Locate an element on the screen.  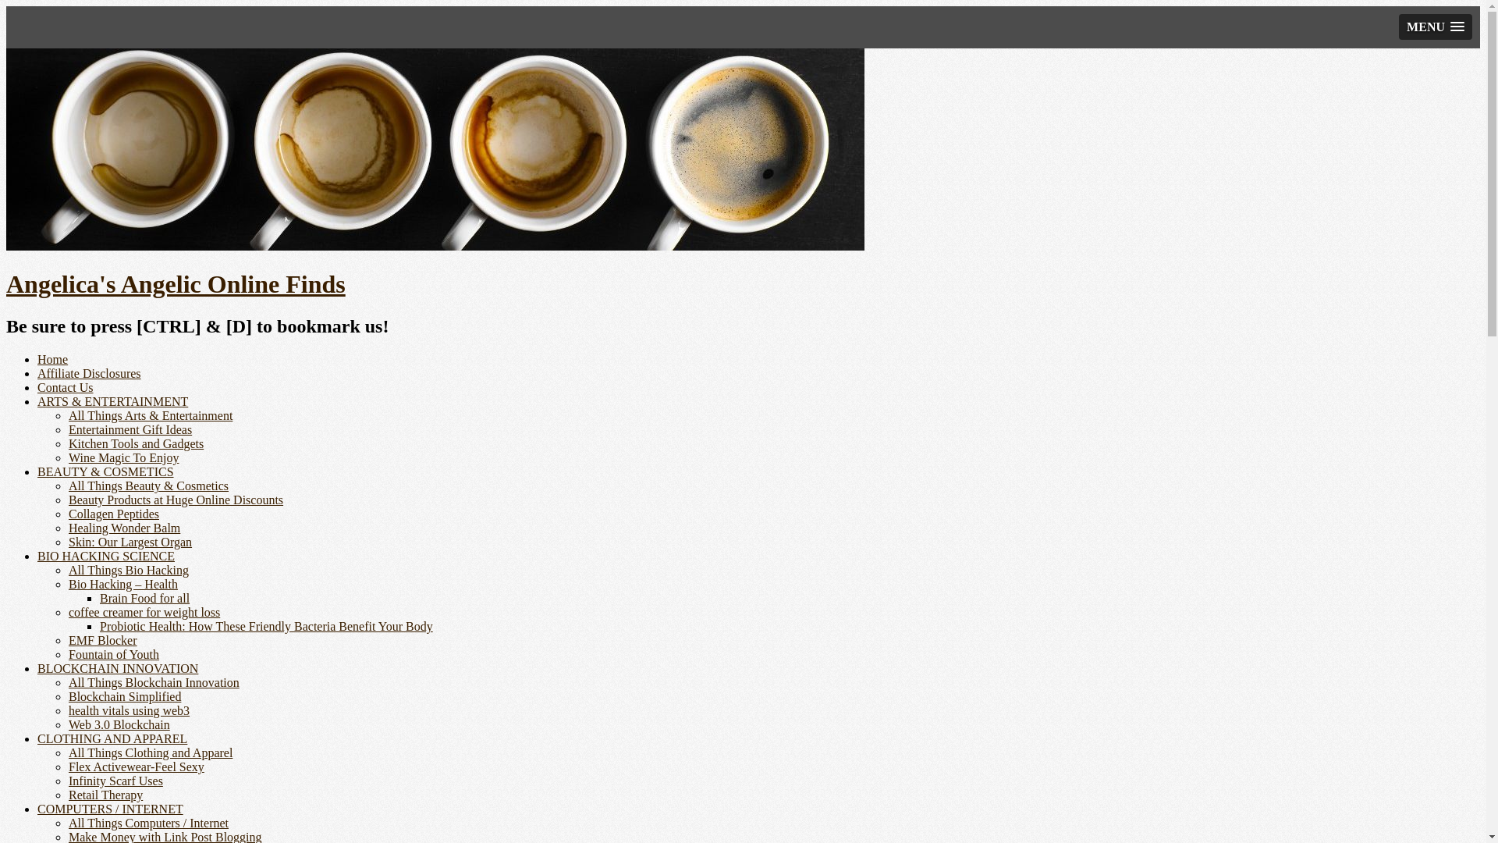
Angelica's Angelic Online Finds is located at coordinates (176, 284).